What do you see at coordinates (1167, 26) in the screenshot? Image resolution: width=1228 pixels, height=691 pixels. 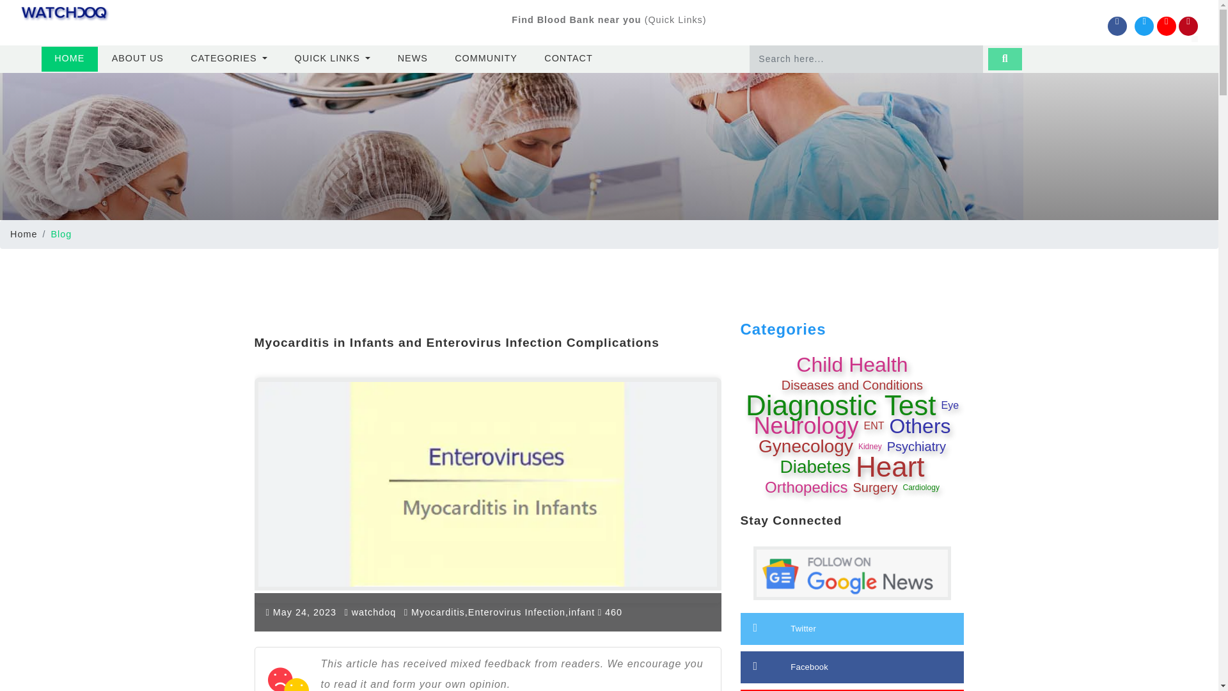 I see `YouTube` at bounding box center [1167, 26].